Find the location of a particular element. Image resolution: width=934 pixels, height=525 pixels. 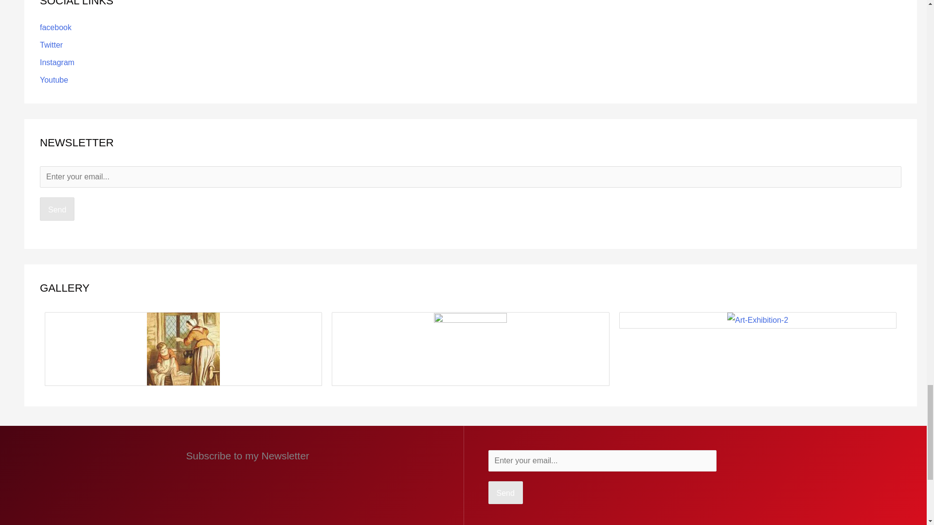

Send is located at coordinates (506, 493).